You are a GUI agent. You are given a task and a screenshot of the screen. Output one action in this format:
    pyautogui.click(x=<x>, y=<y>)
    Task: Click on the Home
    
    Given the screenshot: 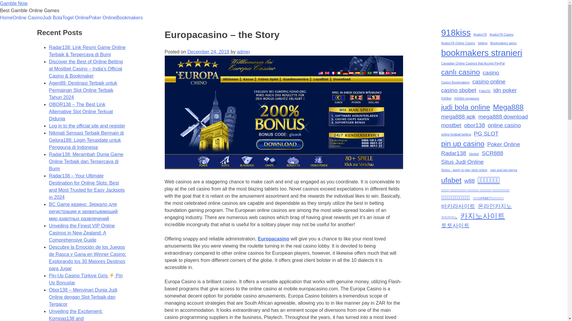 What is the action you would take?
    pyautogui.click(x=6, y=18)
    